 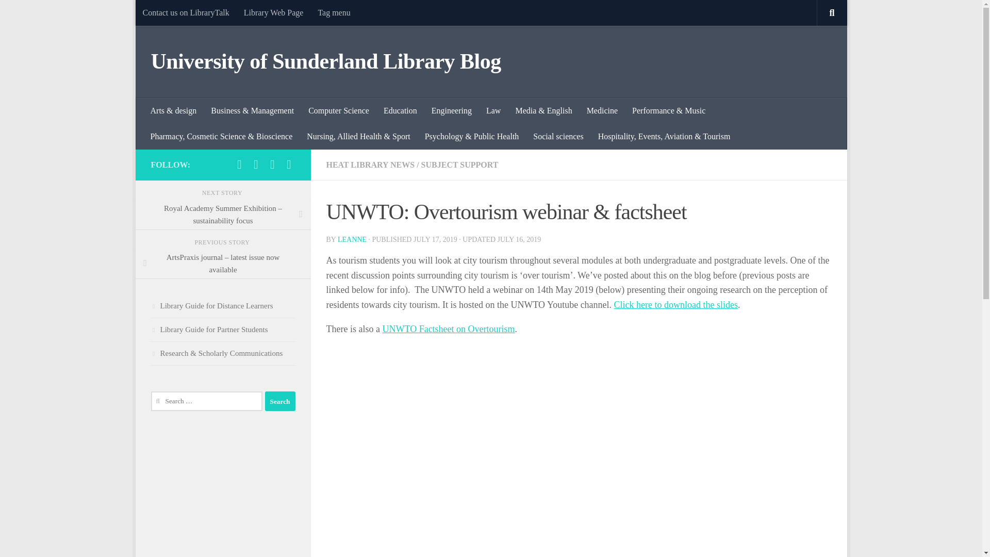 I want to click on Youtube, so click(x=272, y=164).